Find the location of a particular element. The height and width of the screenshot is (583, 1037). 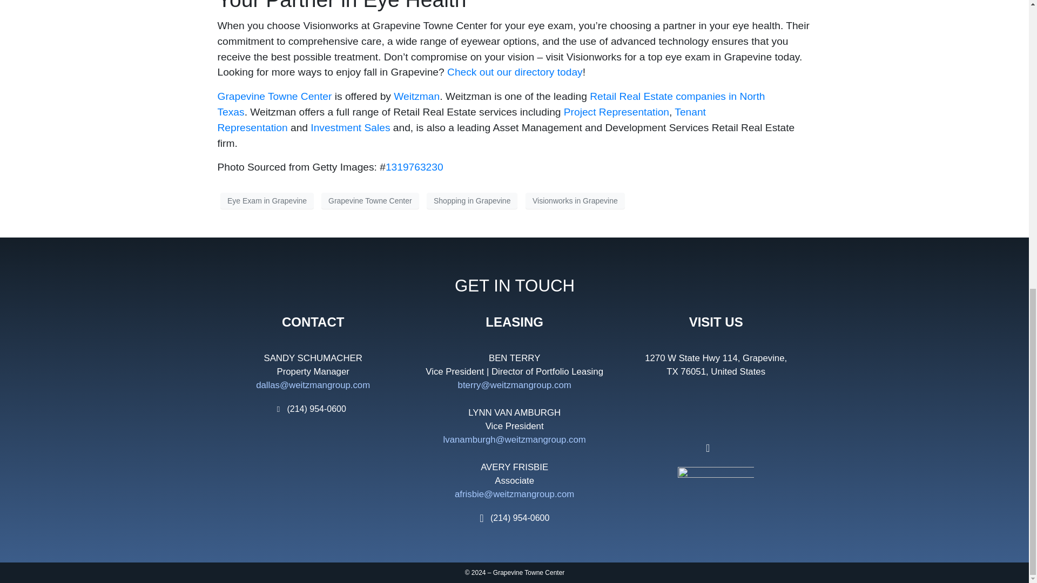

Check out our directory today is located at coordinates (515, 72).